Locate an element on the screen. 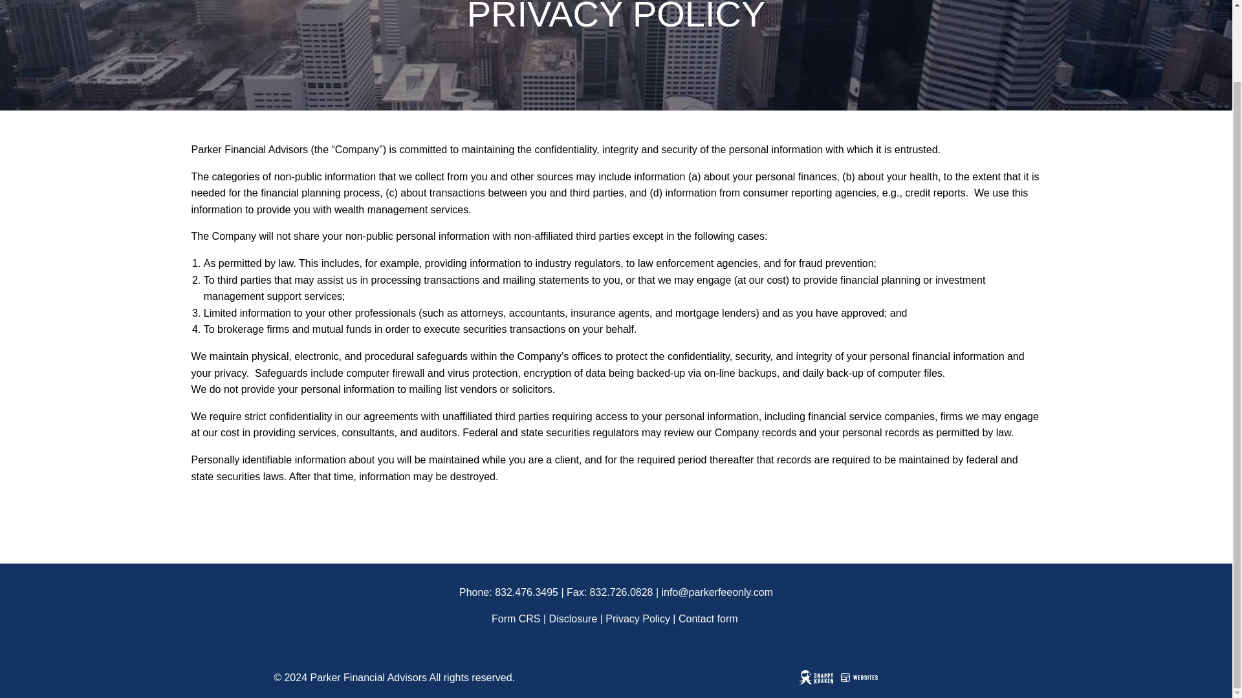 The height and width of the screenshot is (698, 1242). Disclosure is located at coordinates (573, 619).